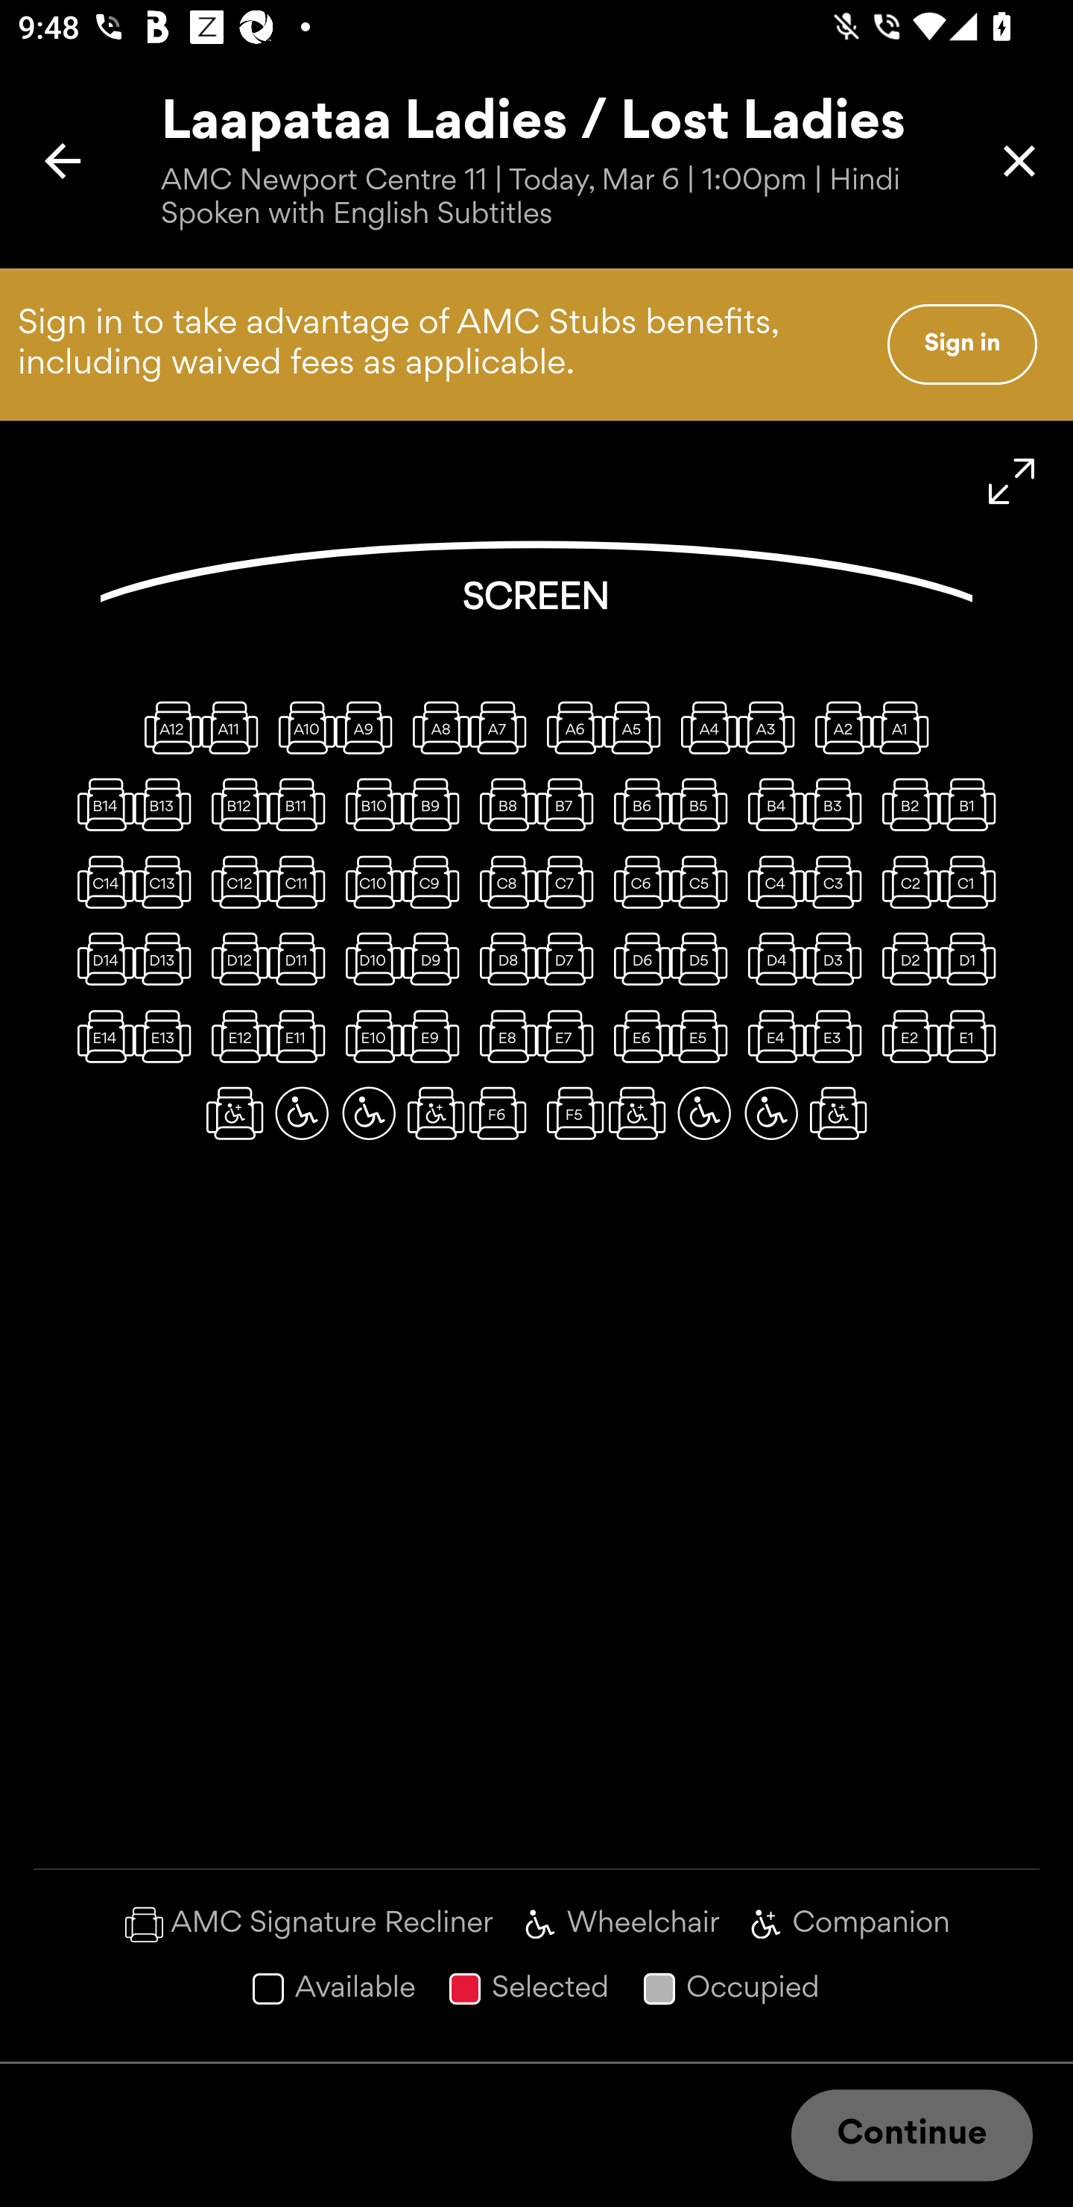 The width and height of the screenshot is (1073, 2207). What do you see at coordinates (436, 804) in the screenshot?
I see `B9, Regular seat, available` at bounding box center [436, 804].